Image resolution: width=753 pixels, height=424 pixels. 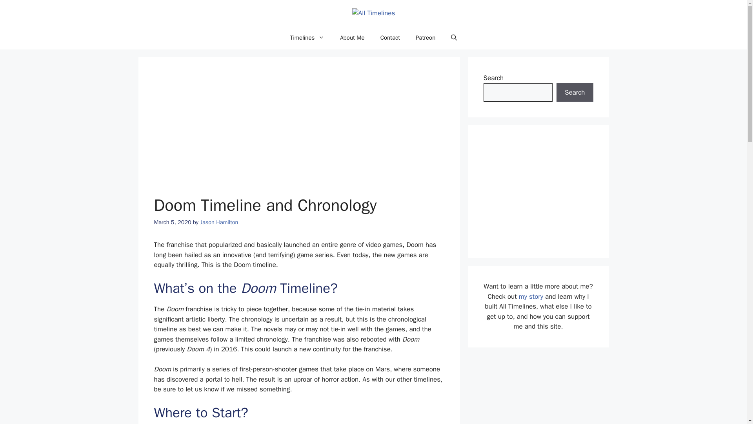 I want to click on my story, so click(x=531, y=296).